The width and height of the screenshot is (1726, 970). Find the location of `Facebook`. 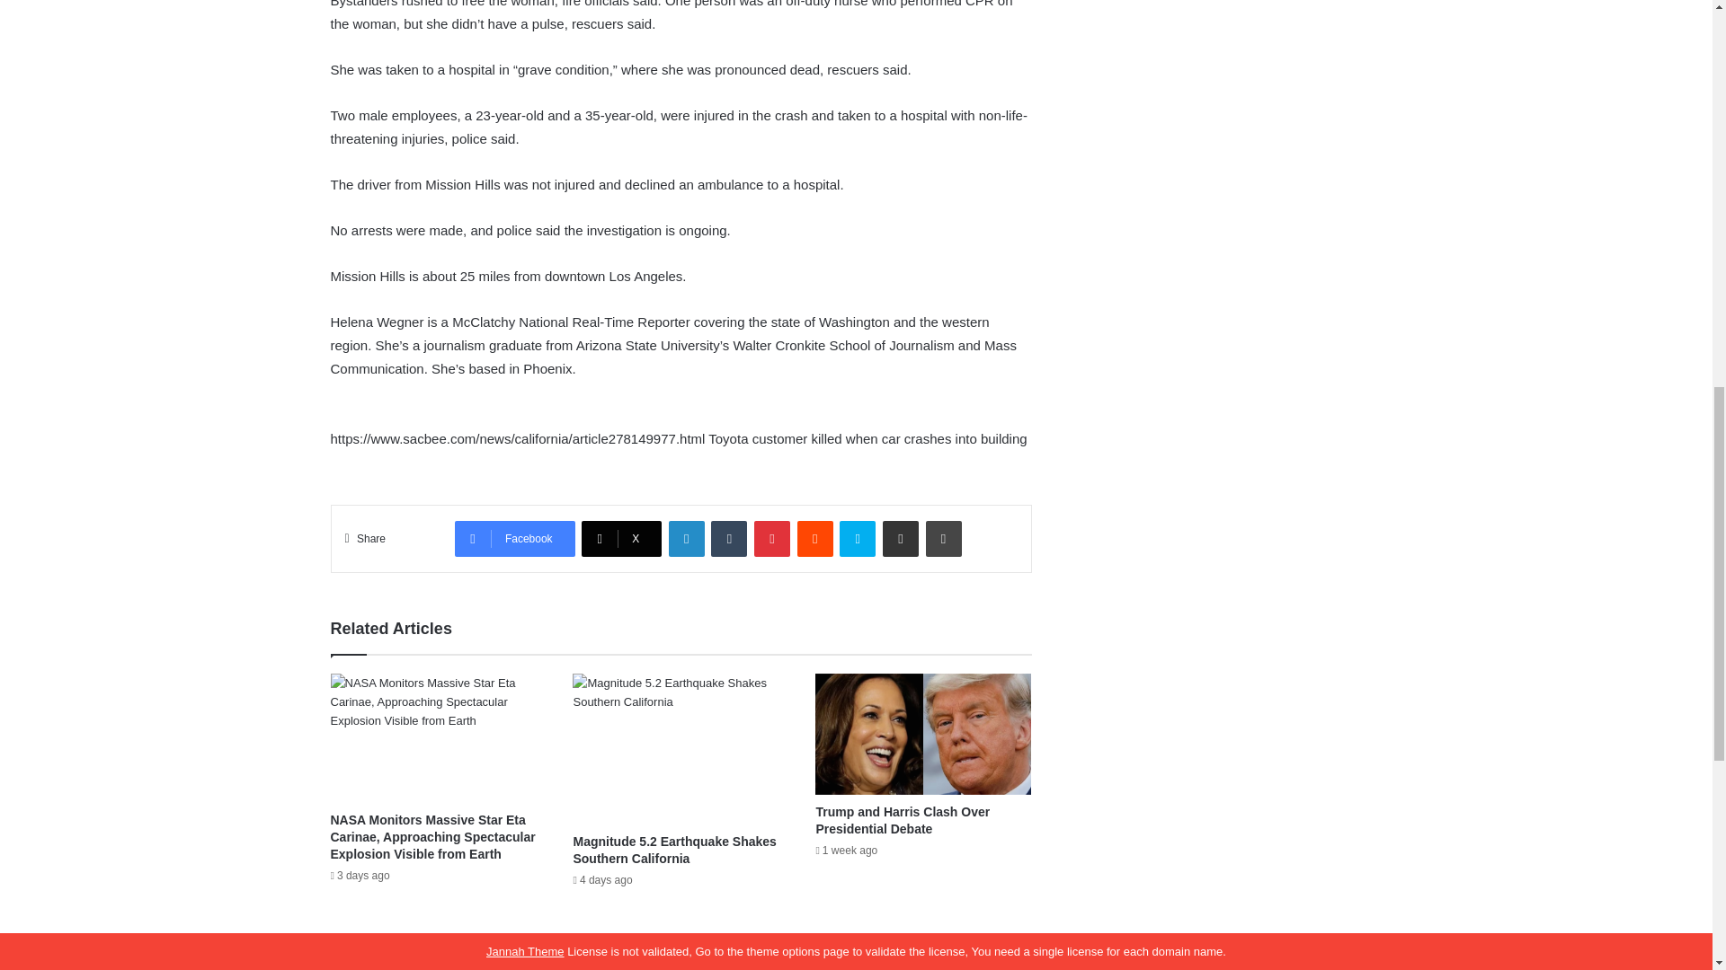

Facebook is located at coordinates (514, 538).